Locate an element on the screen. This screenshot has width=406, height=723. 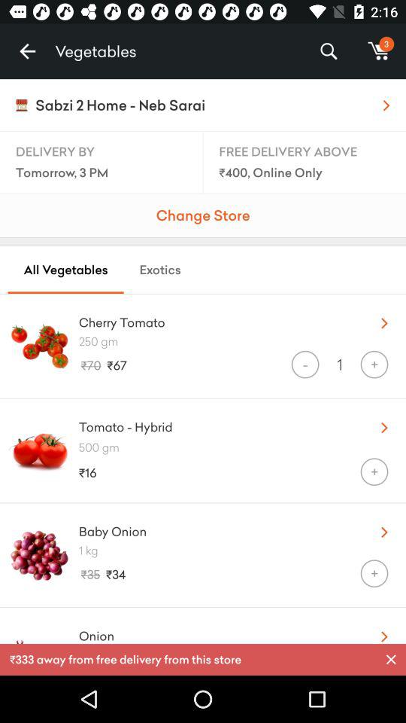
jump until 250 gm icon is located at coordinates (242, 341).